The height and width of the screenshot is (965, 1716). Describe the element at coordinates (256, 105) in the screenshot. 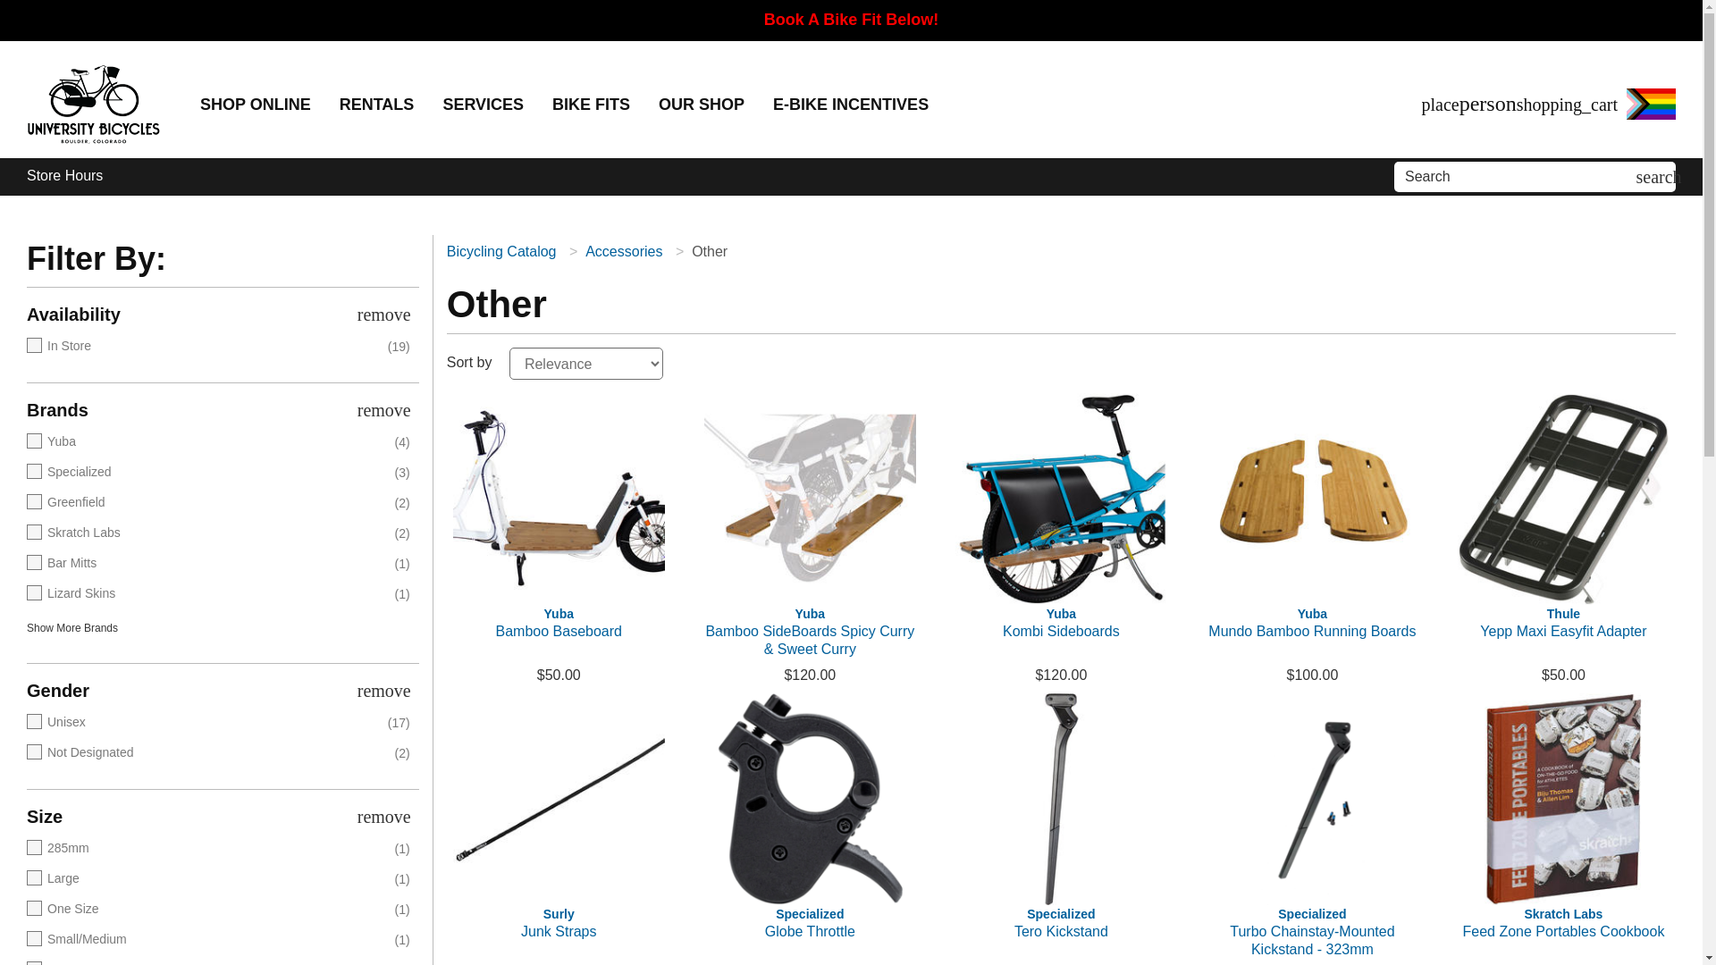

I see `SHOP ONLINE` at that location.